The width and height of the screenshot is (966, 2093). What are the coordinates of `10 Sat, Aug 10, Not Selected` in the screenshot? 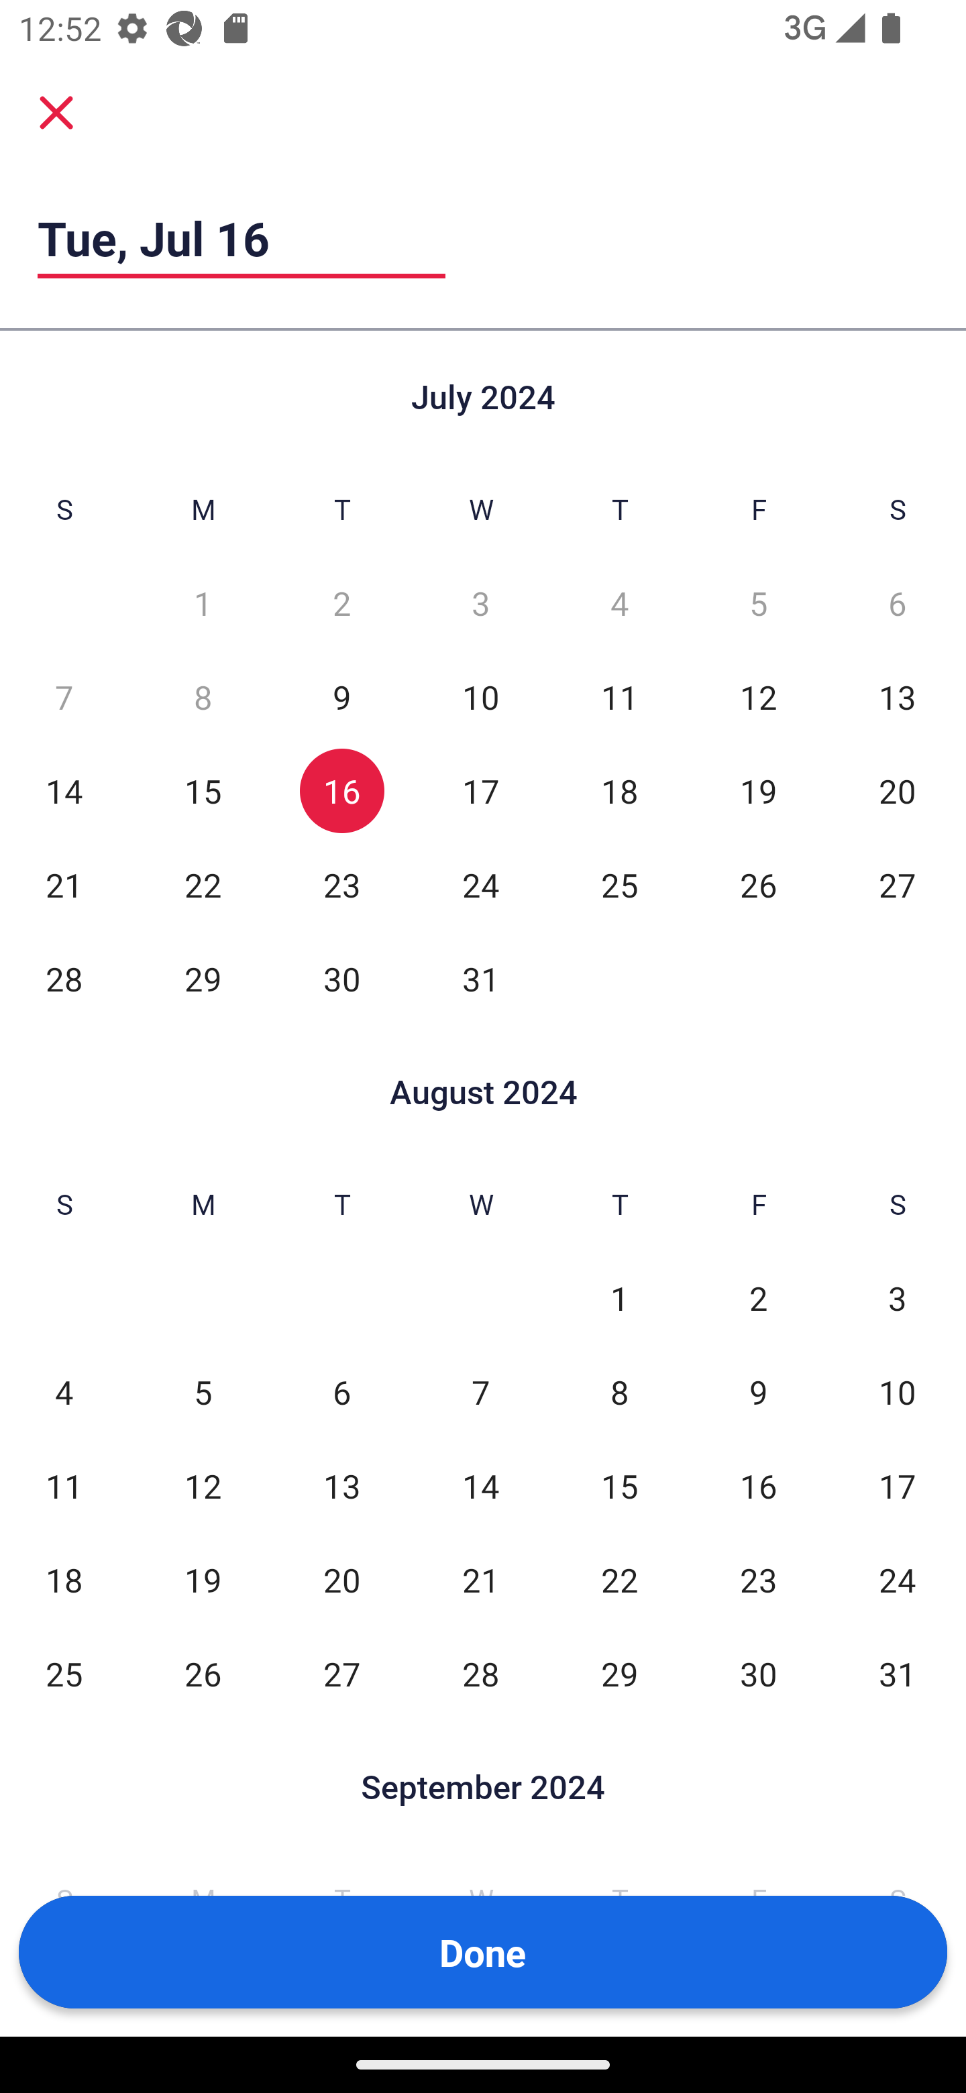 It's located at (898, 1393).